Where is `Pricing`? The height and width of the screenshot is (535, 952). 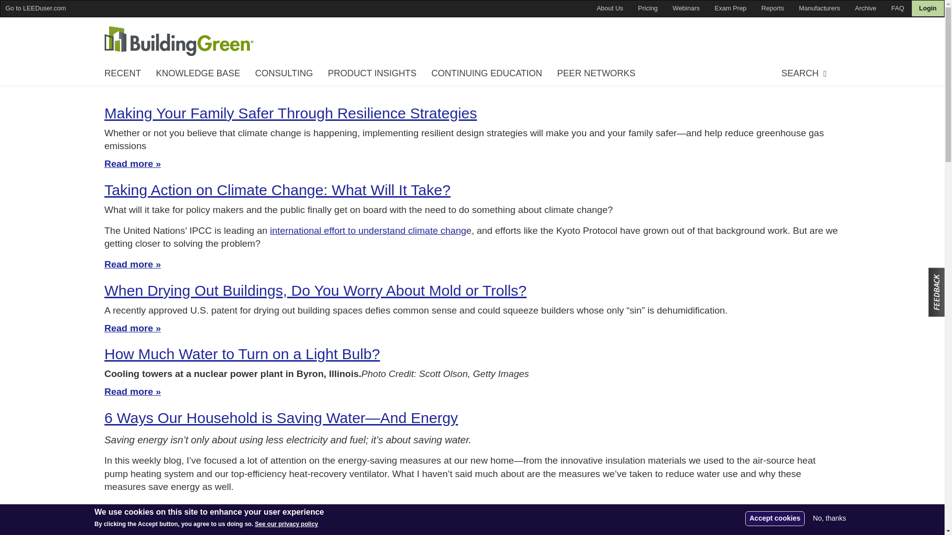
Pricing is located at coordinates (648, 8).